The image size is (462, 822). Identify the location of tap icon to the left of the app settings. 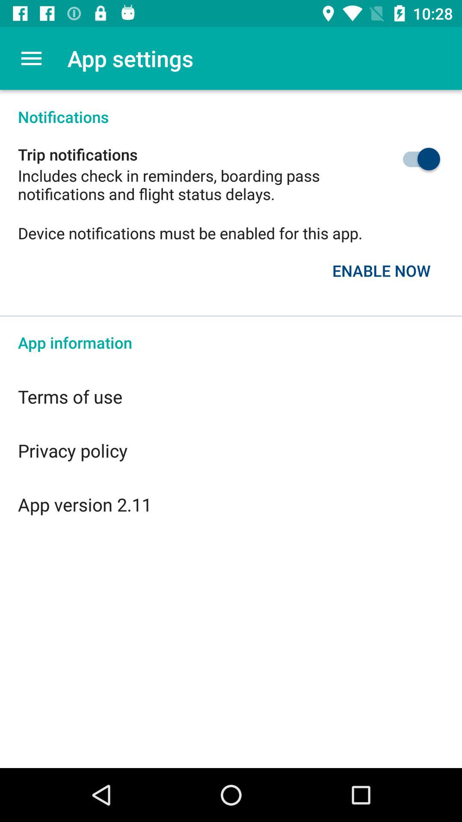
(31, 58).